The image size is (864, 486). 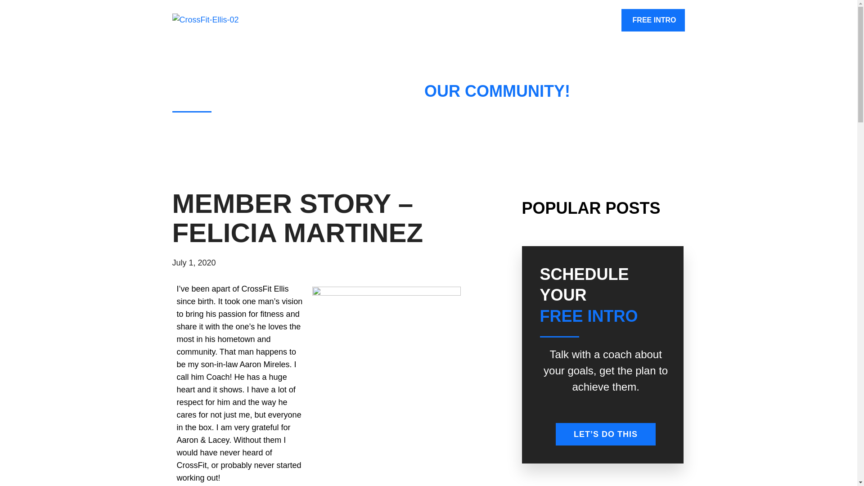 I want to click on MORE INFO, so click(x=481, y=20).